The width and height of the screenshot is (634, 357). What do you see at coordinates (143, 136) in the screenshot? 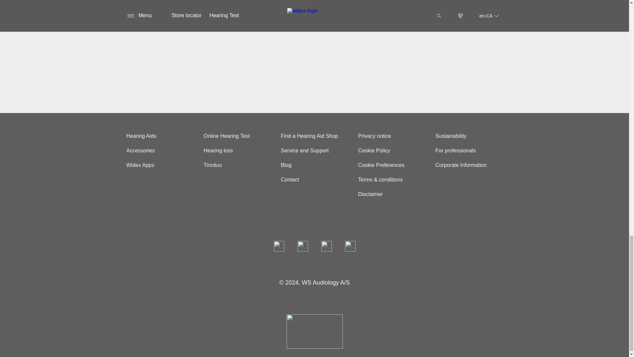
I see `Hearing Aids` at bounding box center [143, 136].